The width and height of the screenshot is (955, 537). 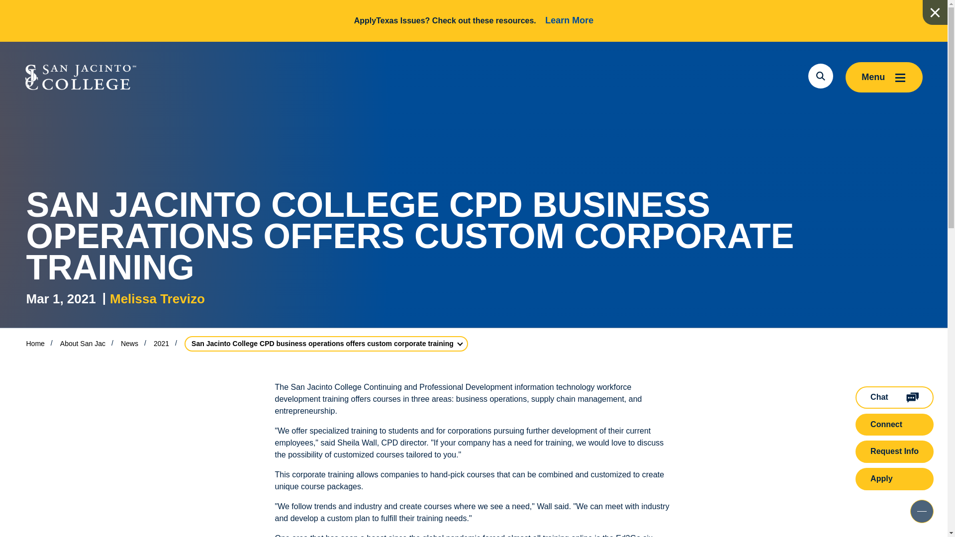 I want to click on Menu, so click(x=883, y=77).